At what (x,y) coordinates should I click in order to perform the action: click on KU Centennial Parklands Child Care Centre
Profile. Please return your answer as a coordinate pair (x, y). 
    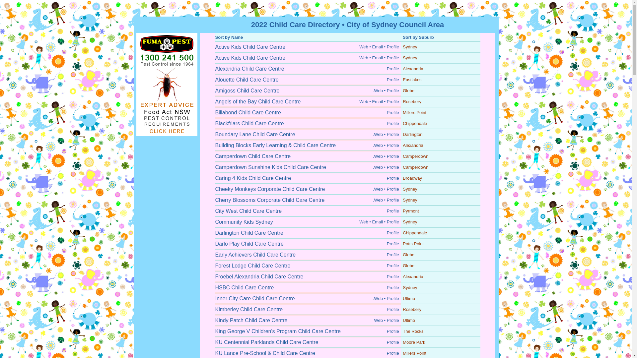
    Looking at the image, I should click on (308, 342).